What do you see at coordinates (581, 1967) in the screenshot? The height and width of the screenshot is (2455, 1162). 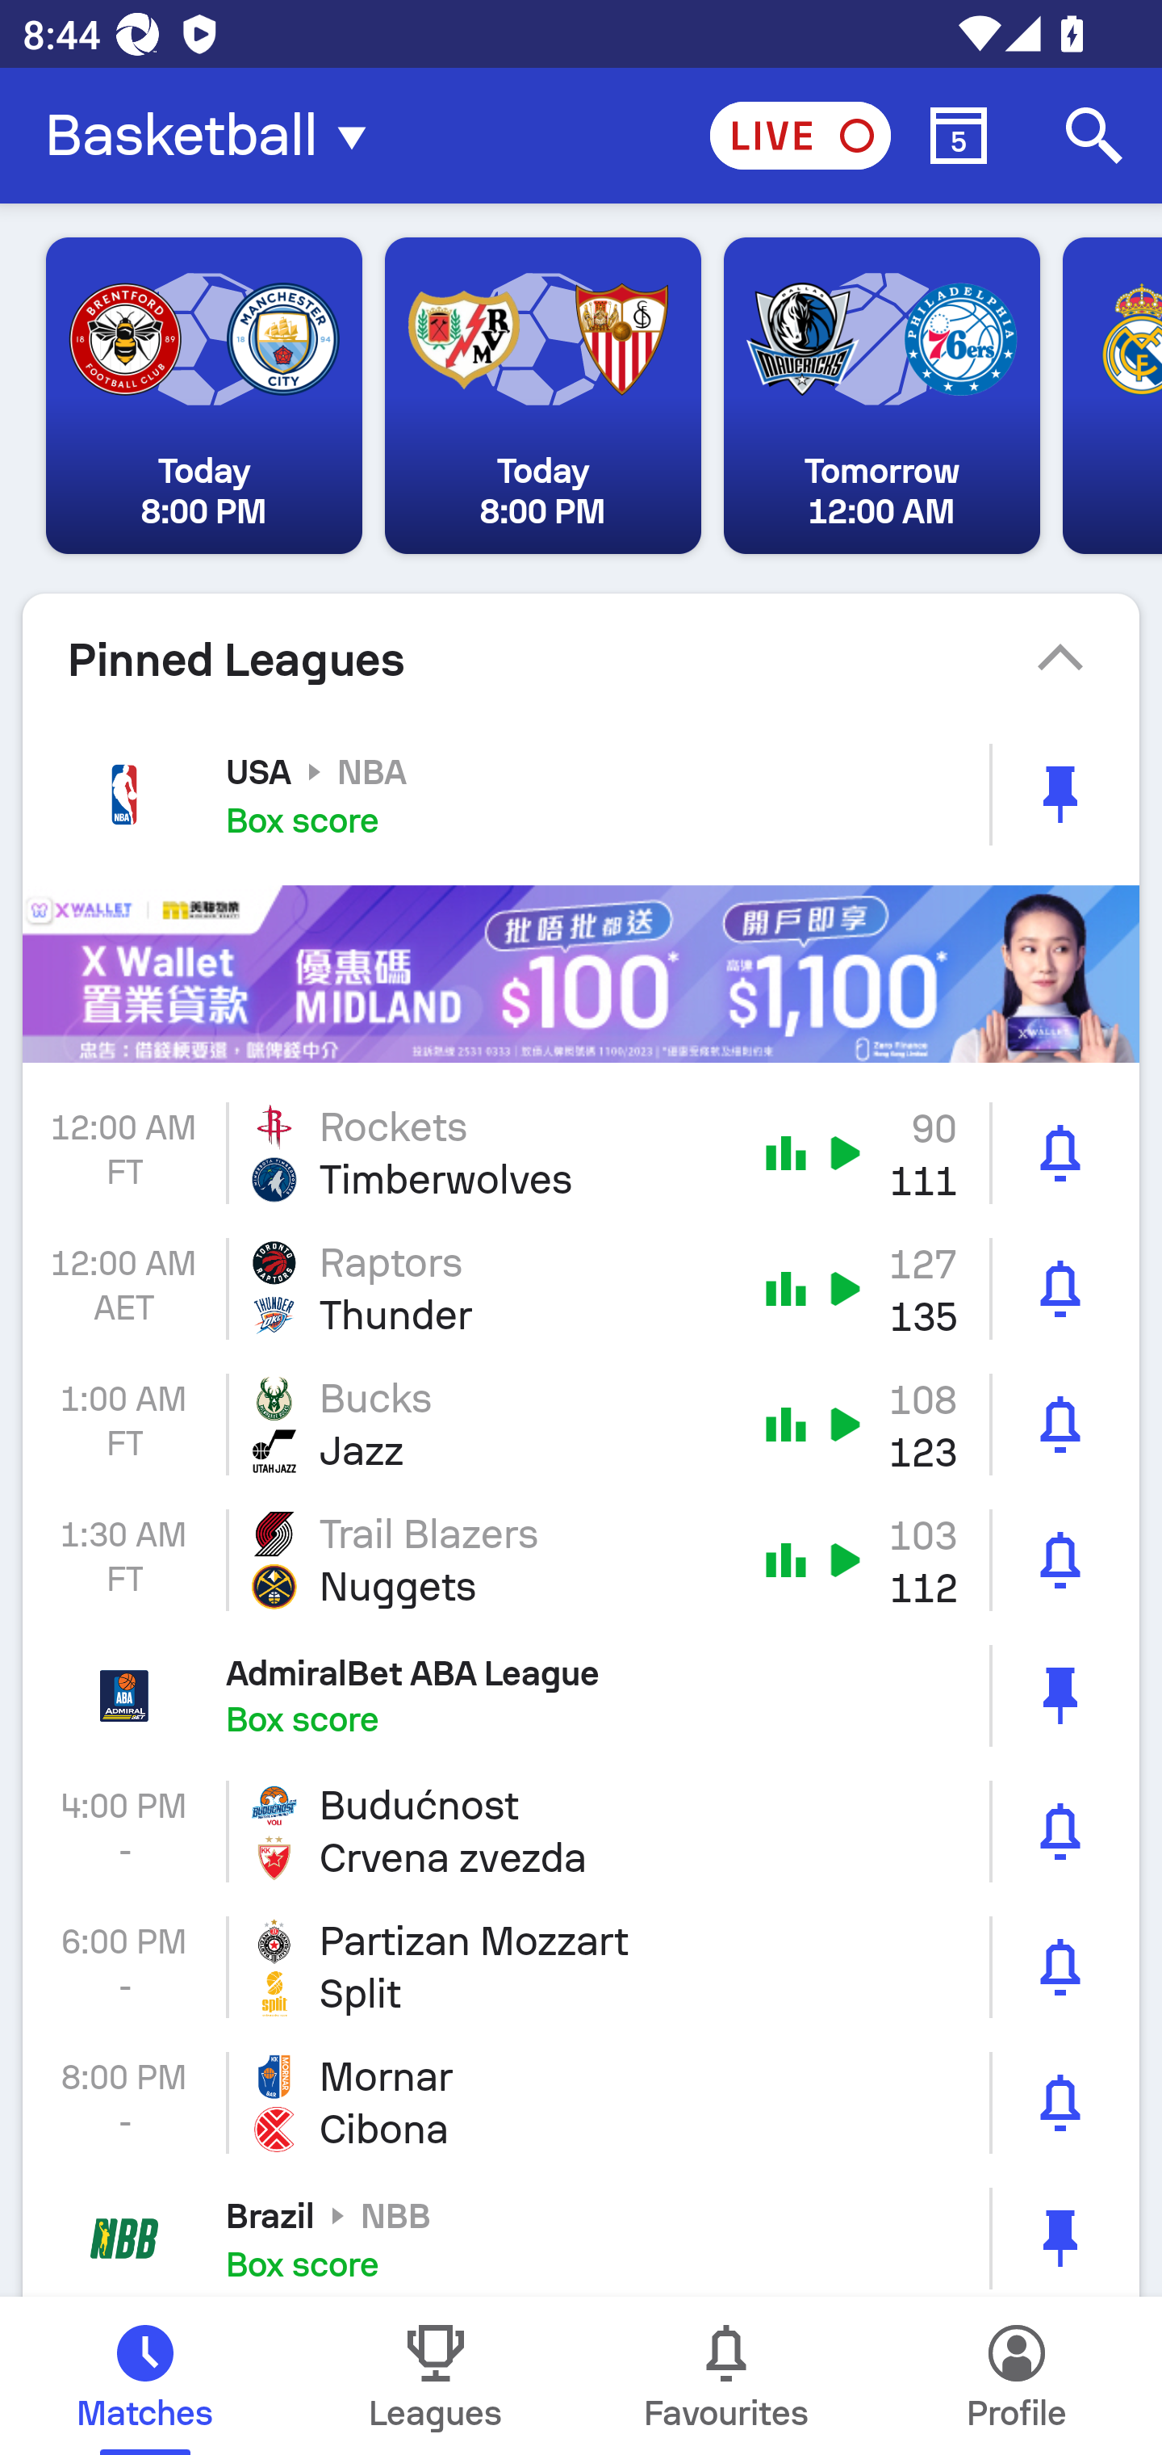 I see `6:00 PM - Partizan Mozzart Split` at bounding box center [581, 1967].